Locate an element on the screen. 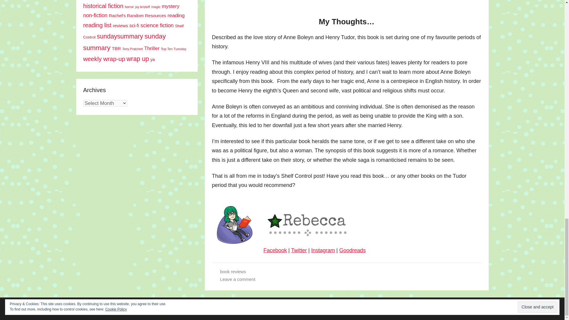  book reviews is located at coordinates (233, 271).